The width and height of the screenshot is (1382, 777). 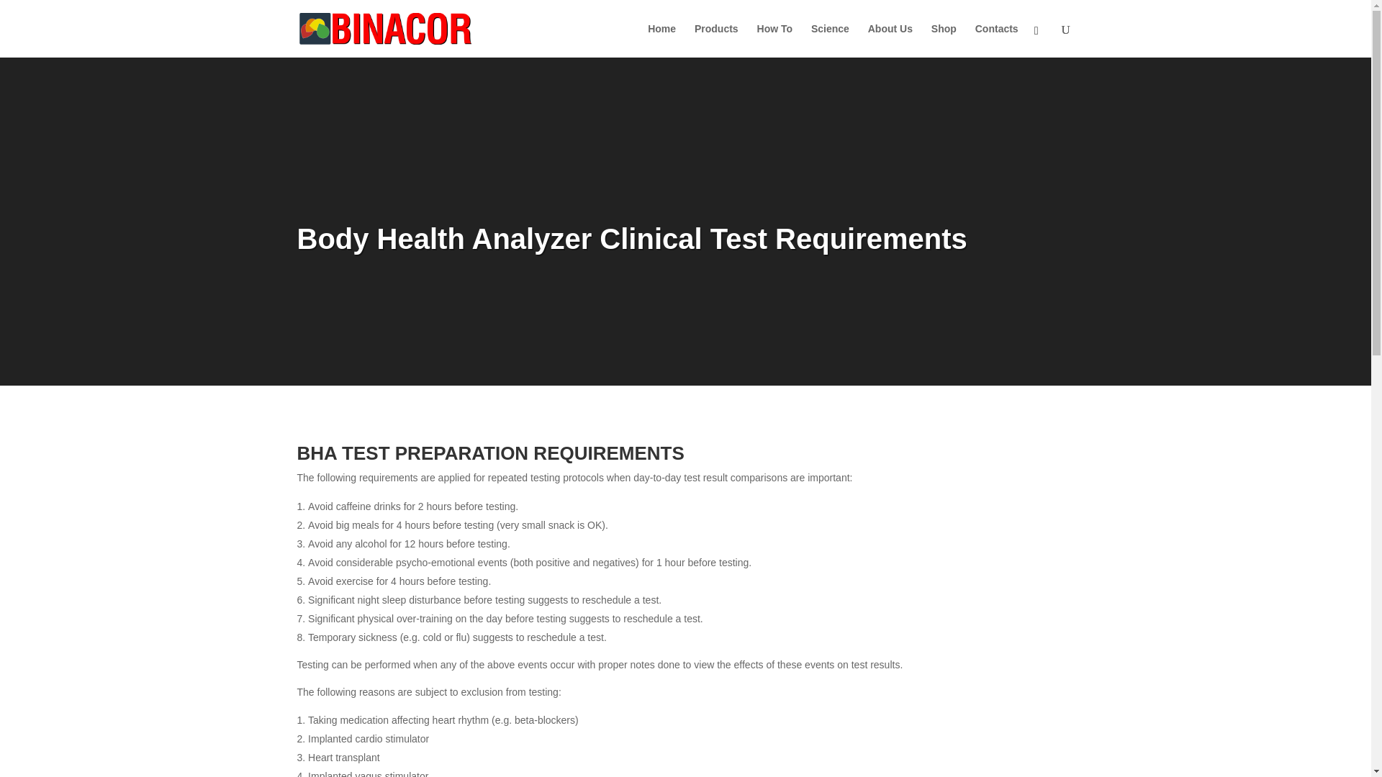 What do you see at coordinates (716, 40) in the screenshot?
I see `Products` at bounding box center [716, 40].